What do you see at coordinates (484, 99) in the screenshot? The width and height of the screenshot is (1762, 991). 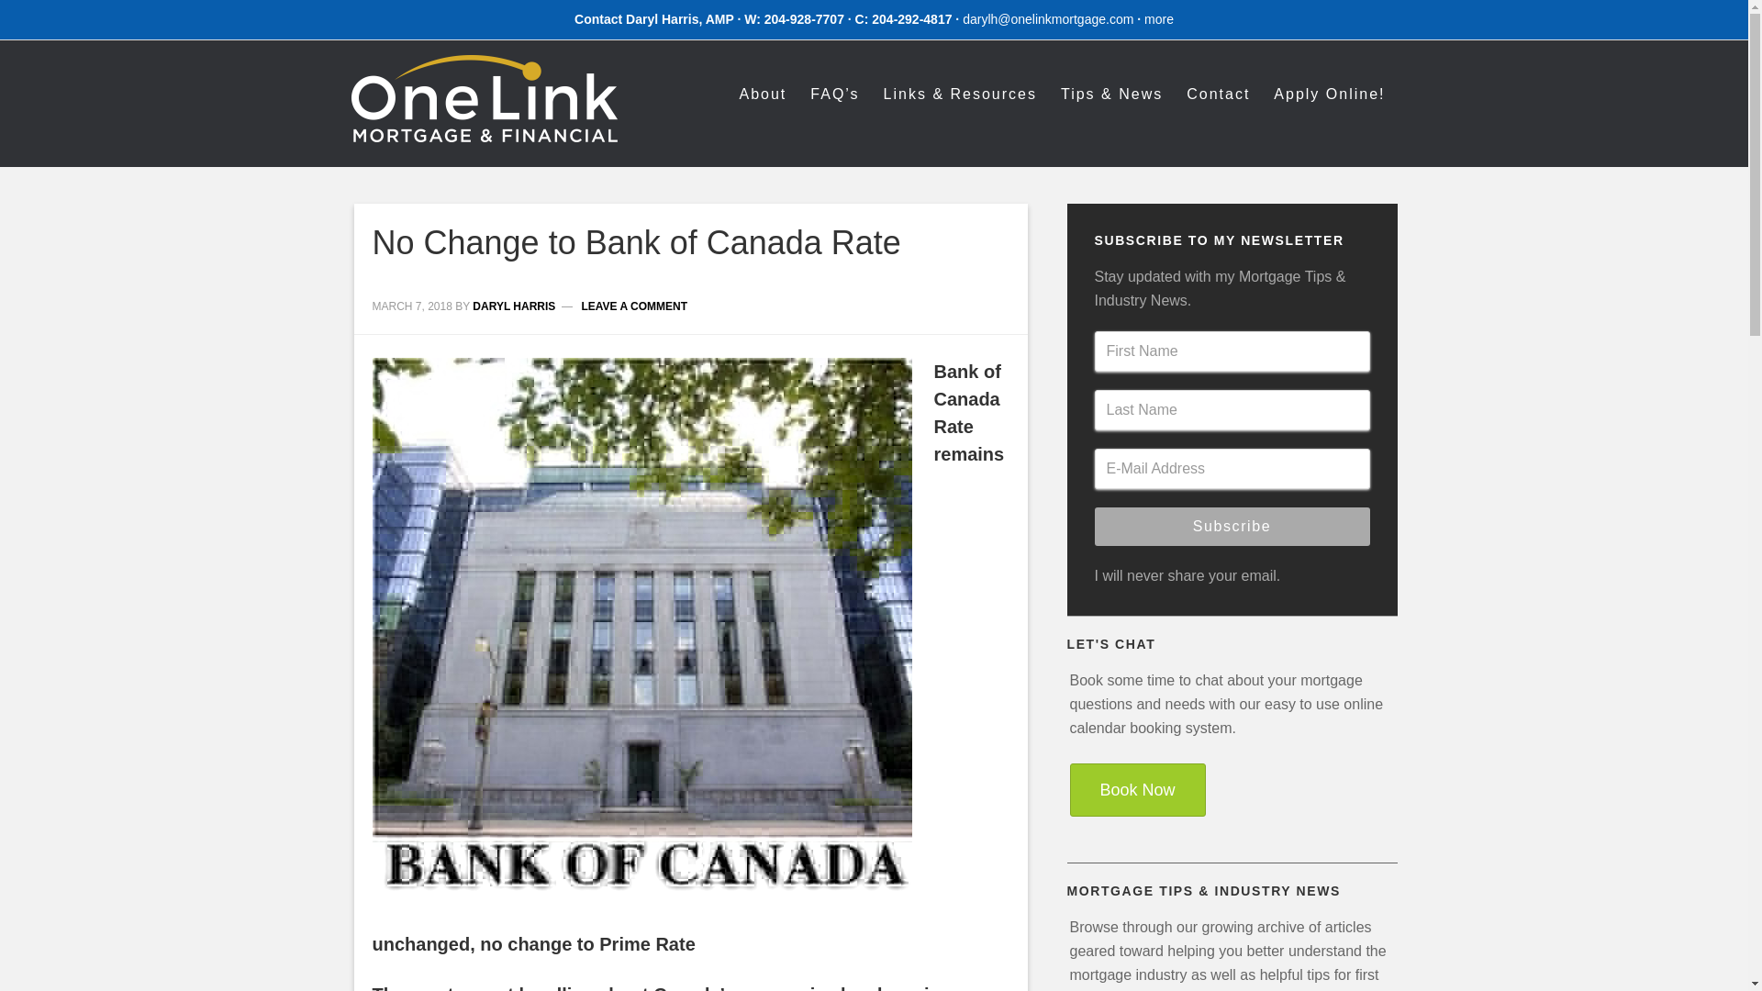 I see `Winnipegs Best Mortgage` at bounding box center [484, 99].